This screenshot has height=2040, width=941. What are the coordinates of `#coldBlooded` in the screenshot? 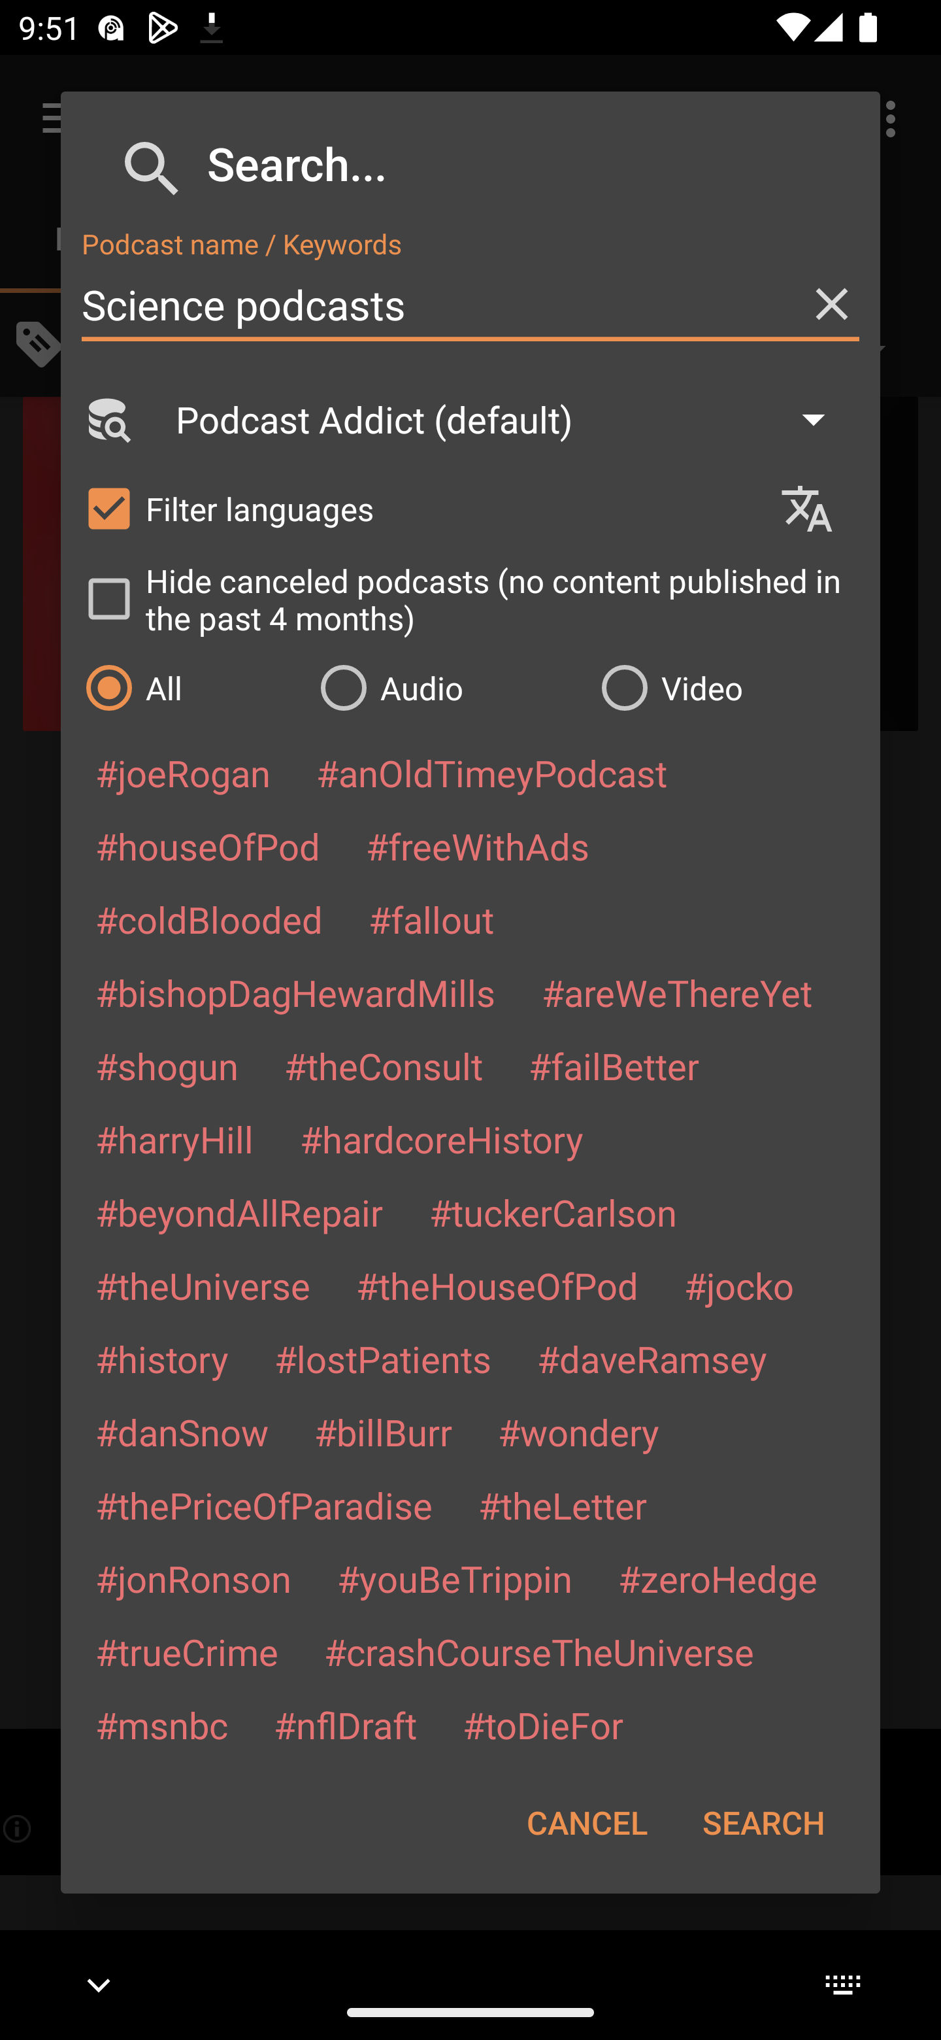 It's located at (208, 919).